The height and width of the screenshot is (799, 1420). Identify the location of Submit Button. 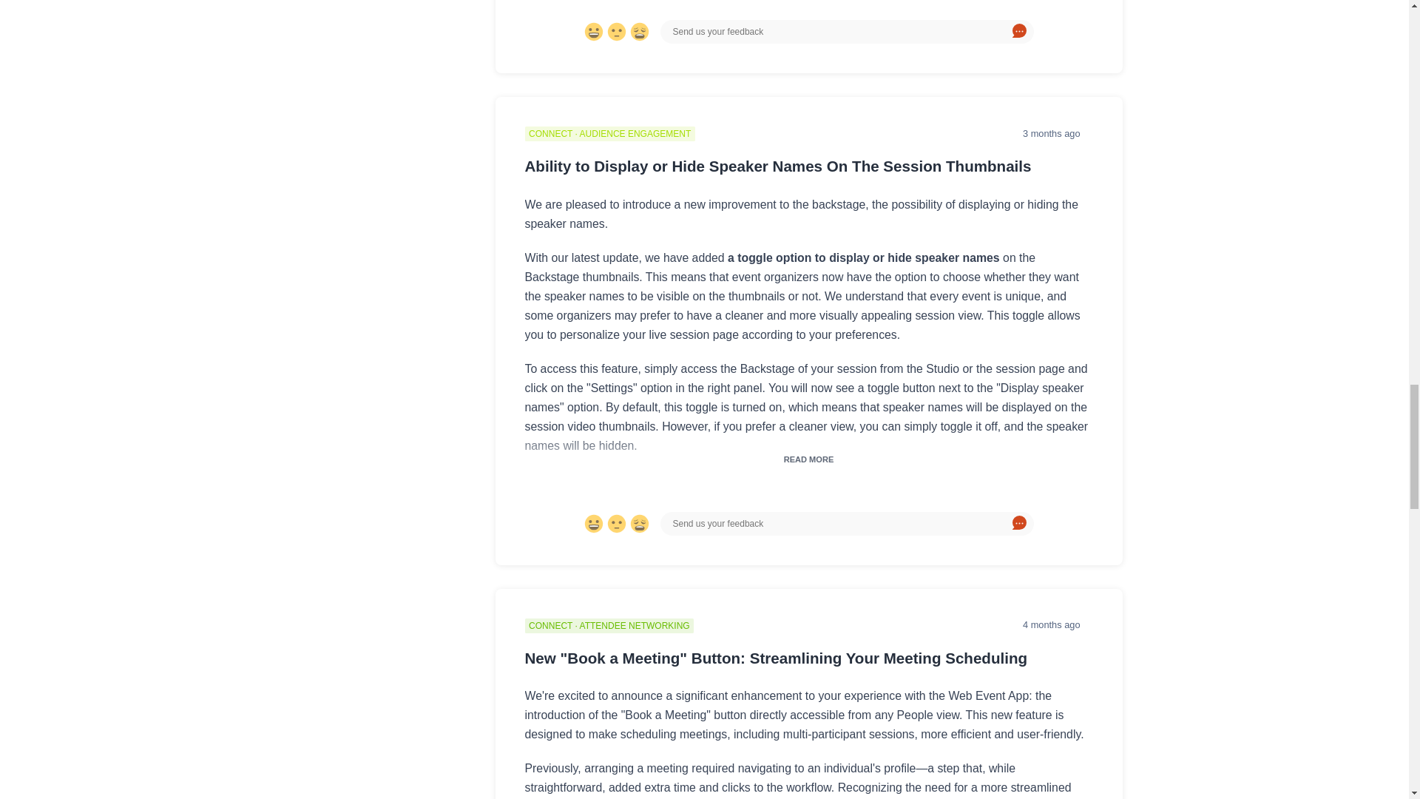
(1019, 524).